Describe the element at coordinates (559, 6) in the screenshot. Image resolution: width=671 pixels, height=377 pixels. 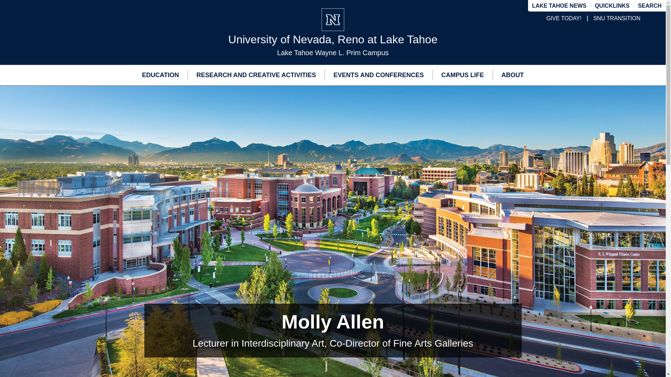
I see `LAKE TAHOE NEWS` at that location.